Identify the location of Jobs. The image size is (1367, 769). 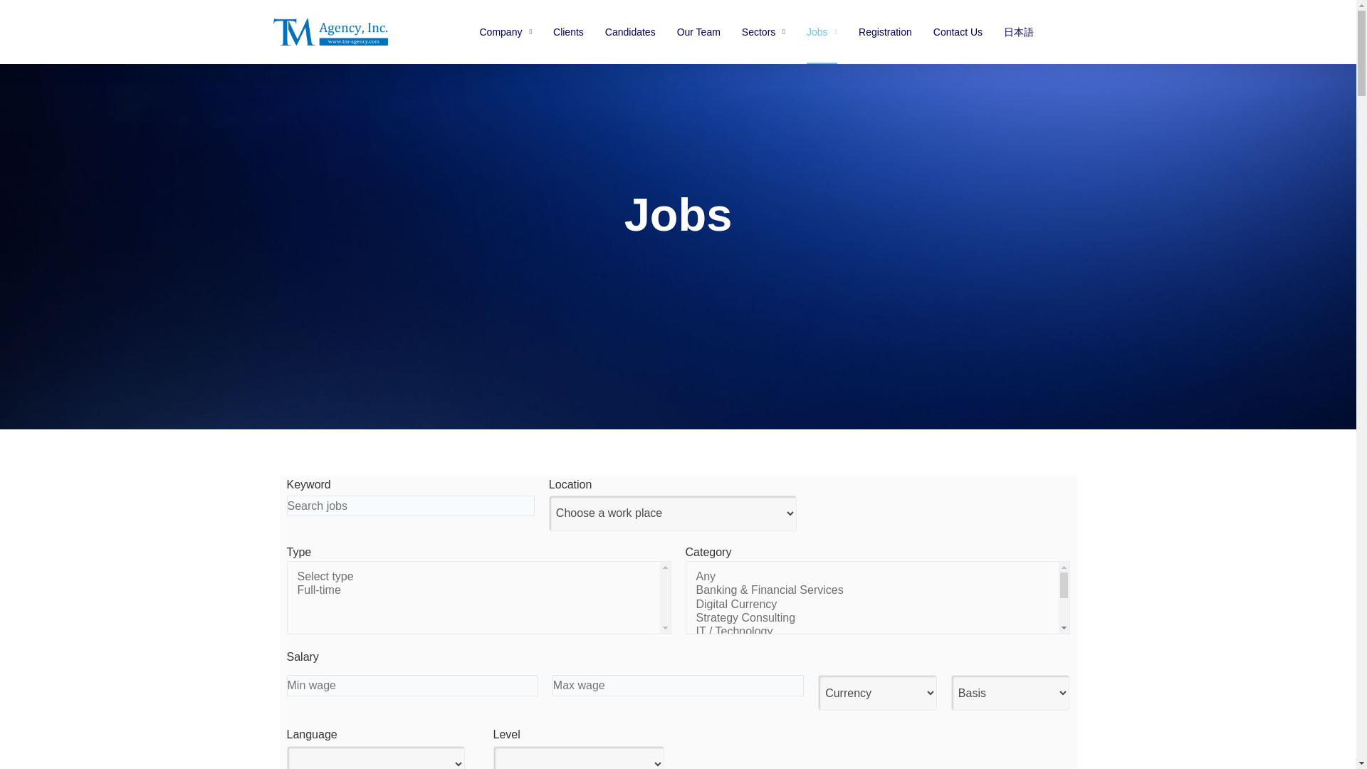
(822, 31).